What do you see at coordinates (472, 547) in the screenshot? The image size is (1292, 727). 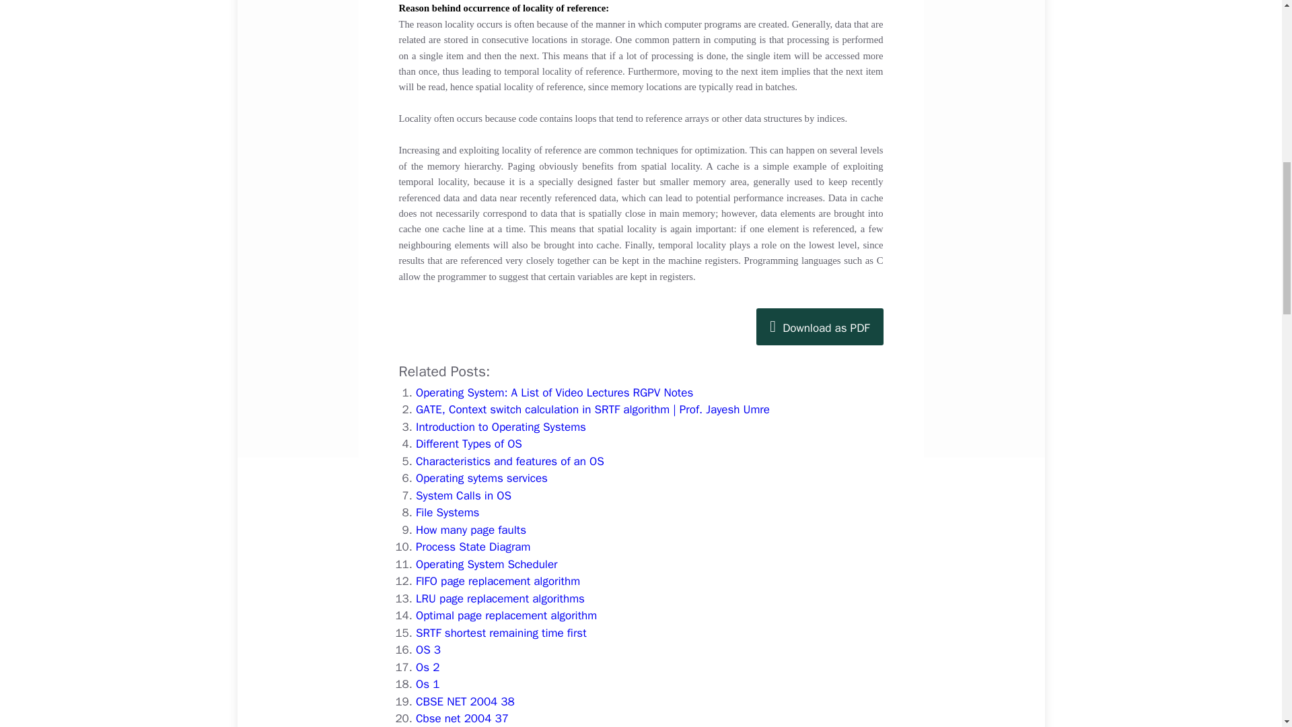 I see `Process State Diagram` at bounding box center [472, 547].